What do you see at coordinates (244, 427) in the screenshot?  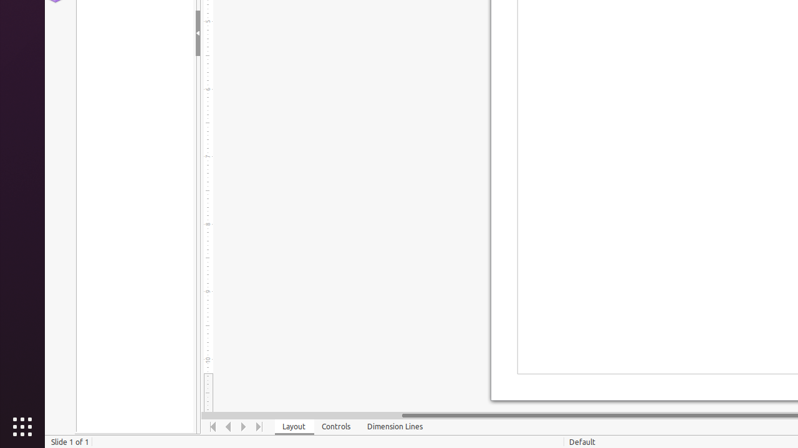 I see `Move Right` at bounding box center [244, 427].